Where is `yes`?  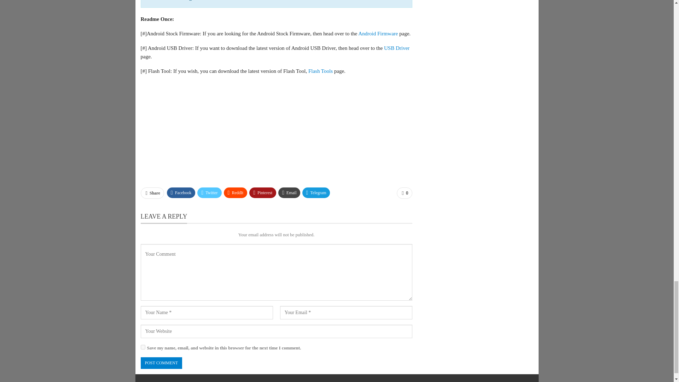
yes is located at coordinates (143, 347).